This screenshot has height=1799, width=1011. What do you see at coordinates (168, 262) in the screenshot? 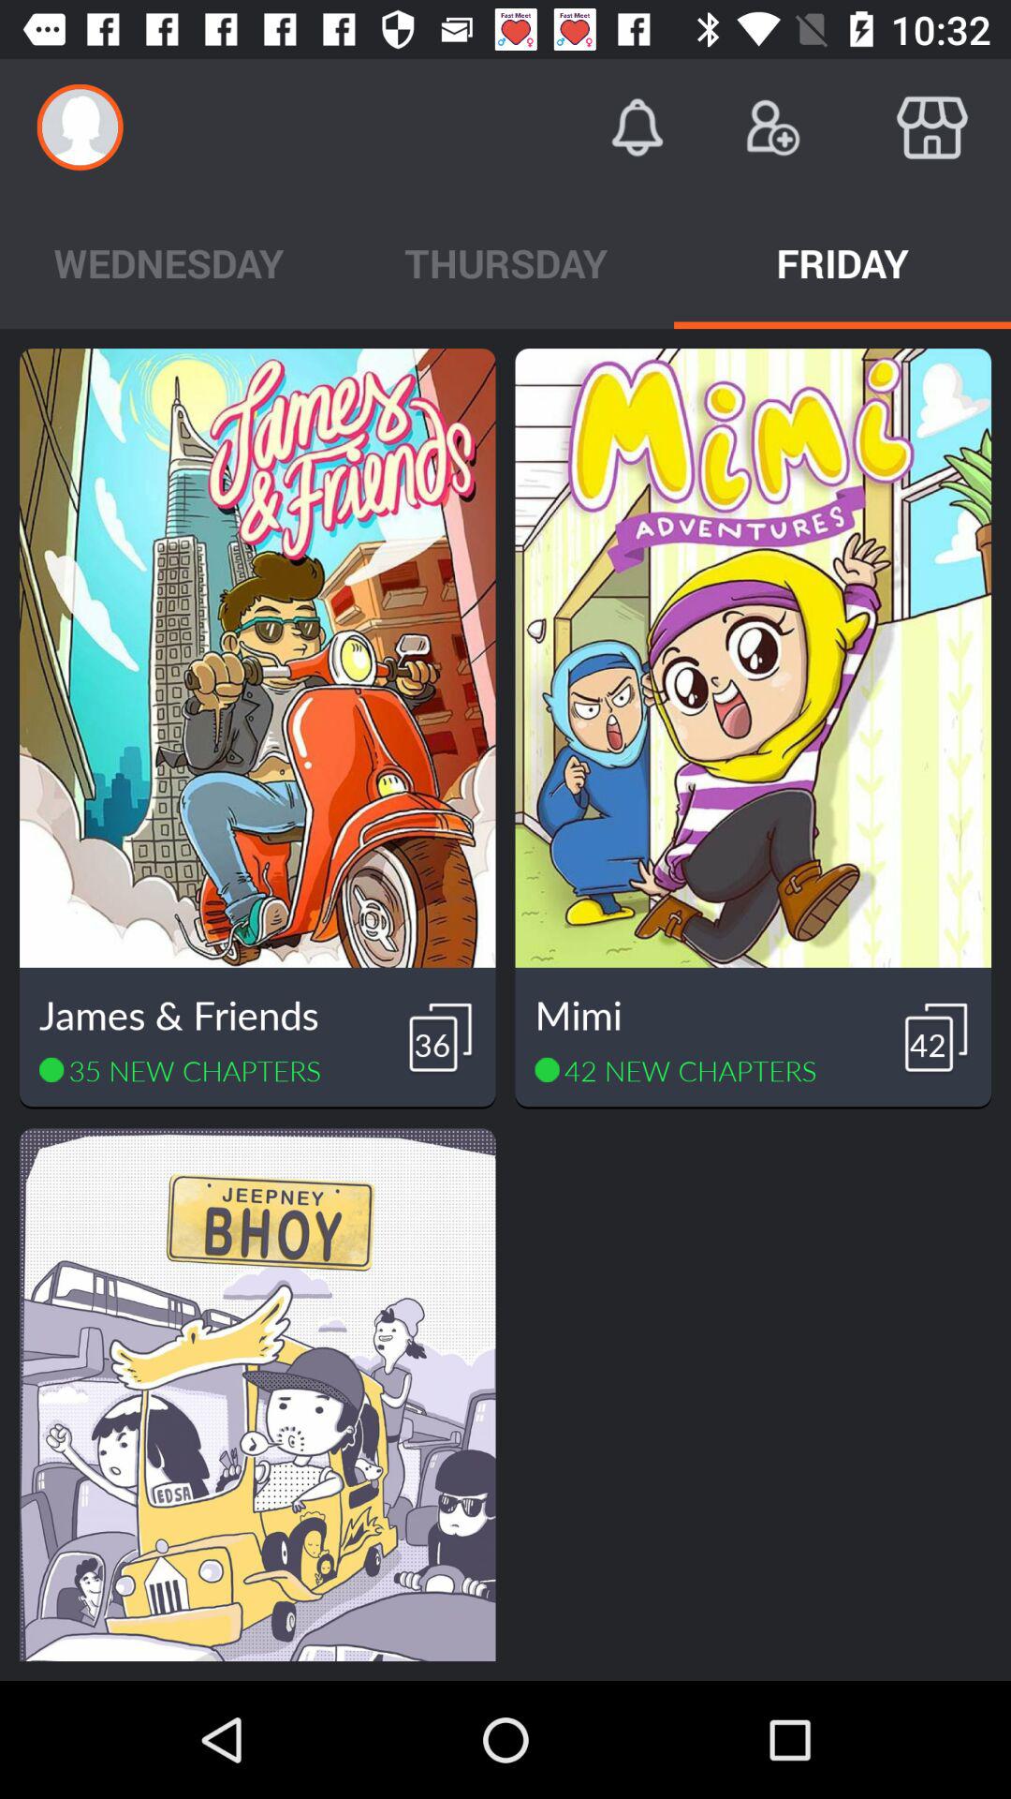
I see `launch the item to the left of thursday  icon` at bounding box center [168, 262].